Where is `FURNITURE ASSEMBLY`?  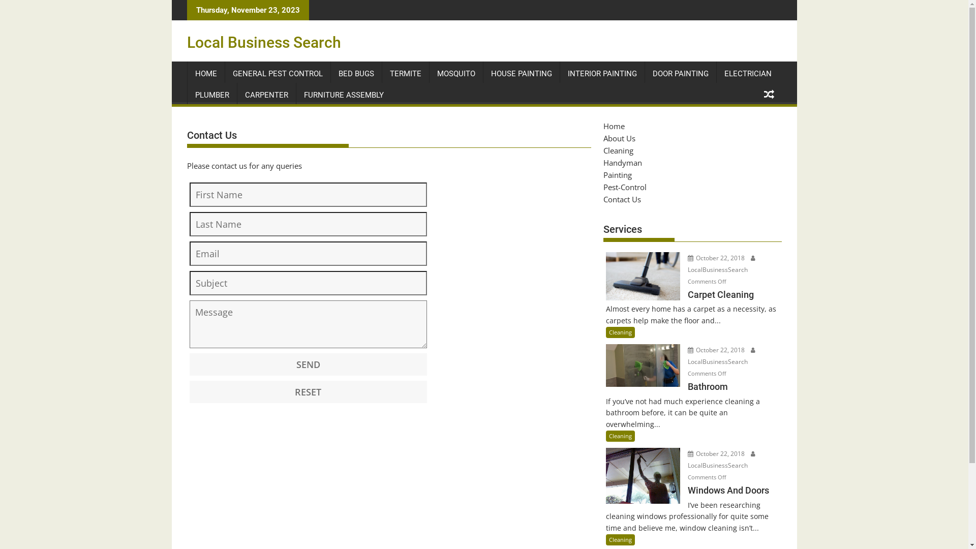 FURNITURE ASSEMBLY is located at coordinates (344, 95).